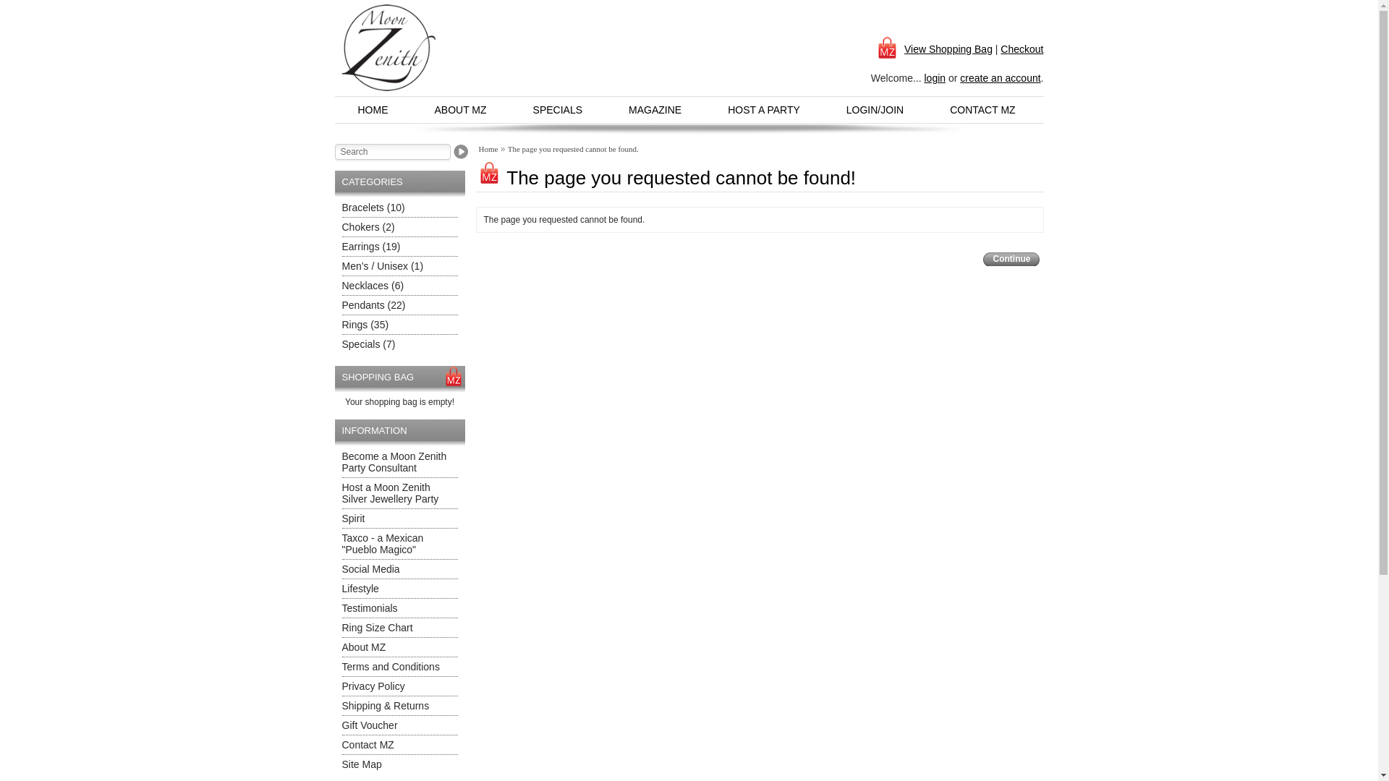 The width and height of the screenshot is (1389, 781). Describe the element at coordinates (370, 569) in the screenshot. I see `Social Media` at that location.